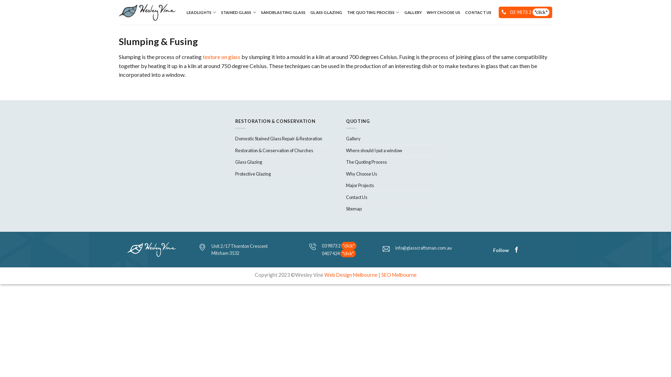  What do you see at coordinates (443, 13) in the screenshot?
I see `WHY CHOOSE US` at bounding box center [443, 13].